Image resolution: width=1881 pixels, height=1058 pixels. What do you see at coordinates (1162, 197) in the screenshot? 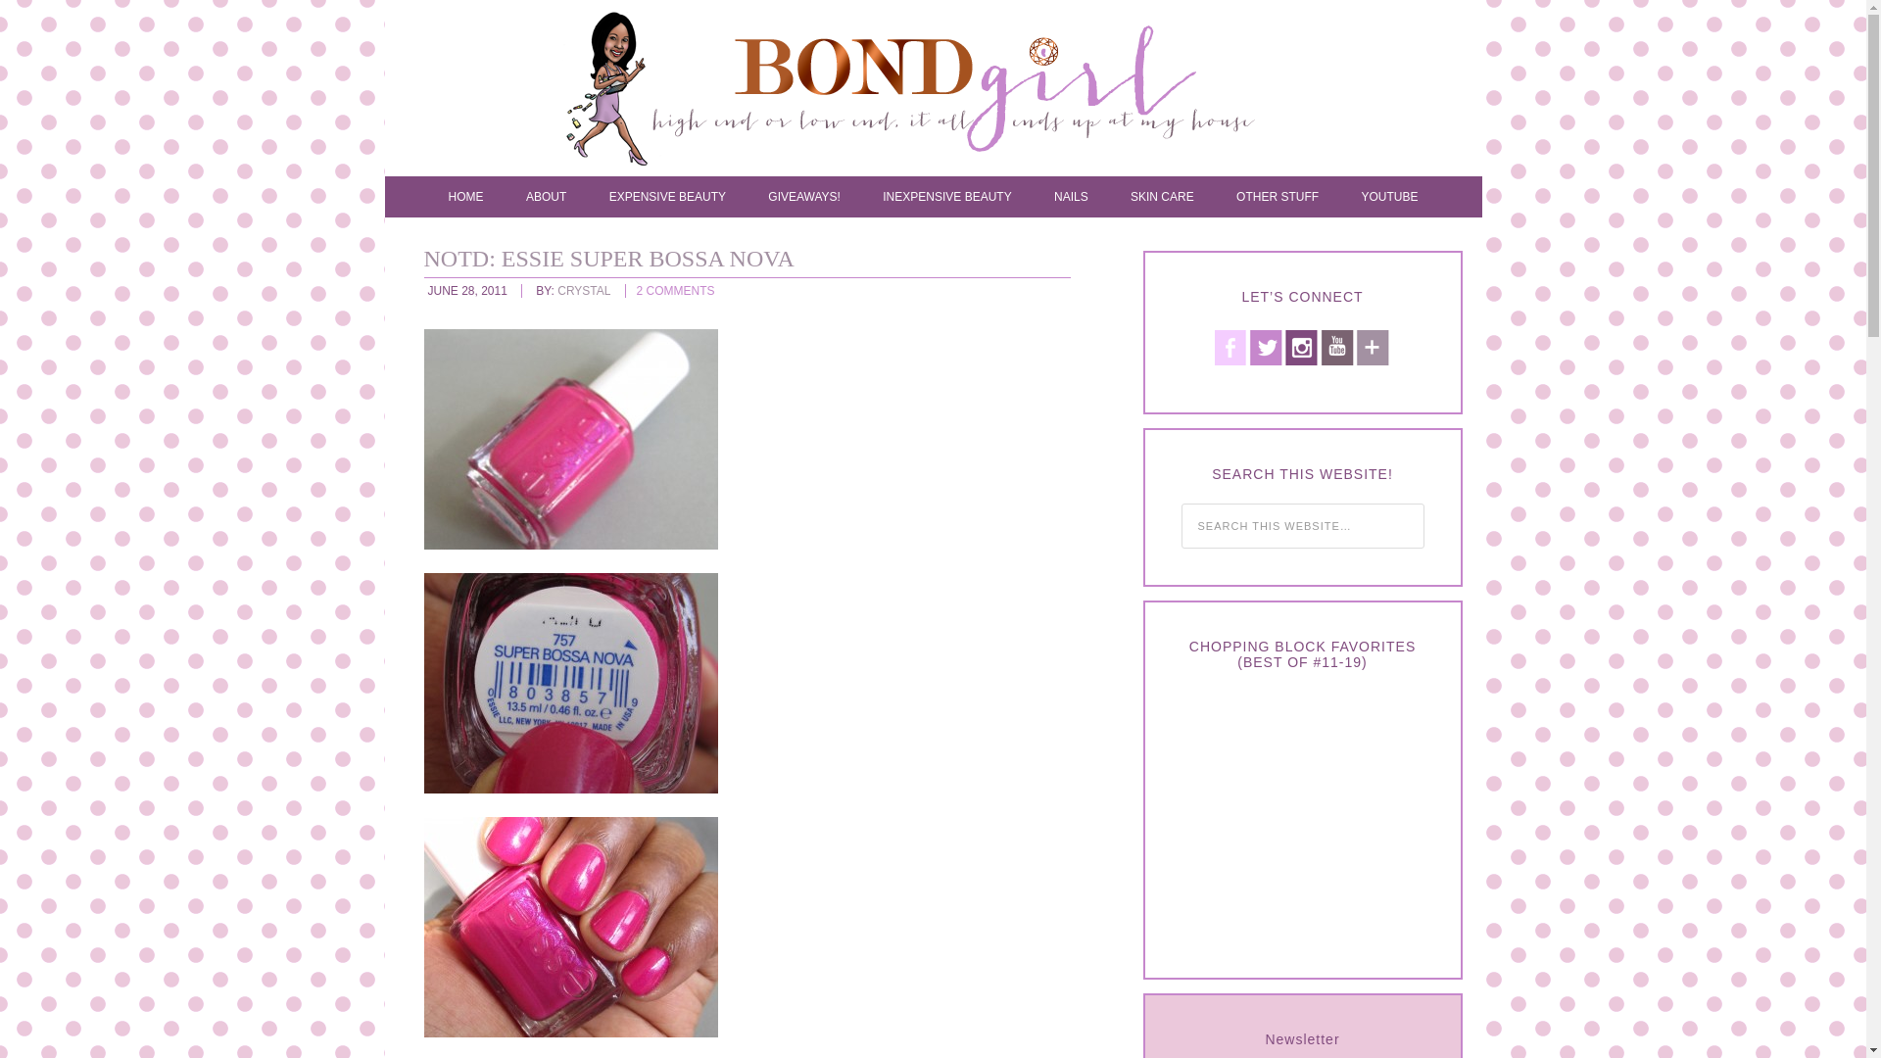
I see `SKIN CARE` at bounding box center [1162, 197].